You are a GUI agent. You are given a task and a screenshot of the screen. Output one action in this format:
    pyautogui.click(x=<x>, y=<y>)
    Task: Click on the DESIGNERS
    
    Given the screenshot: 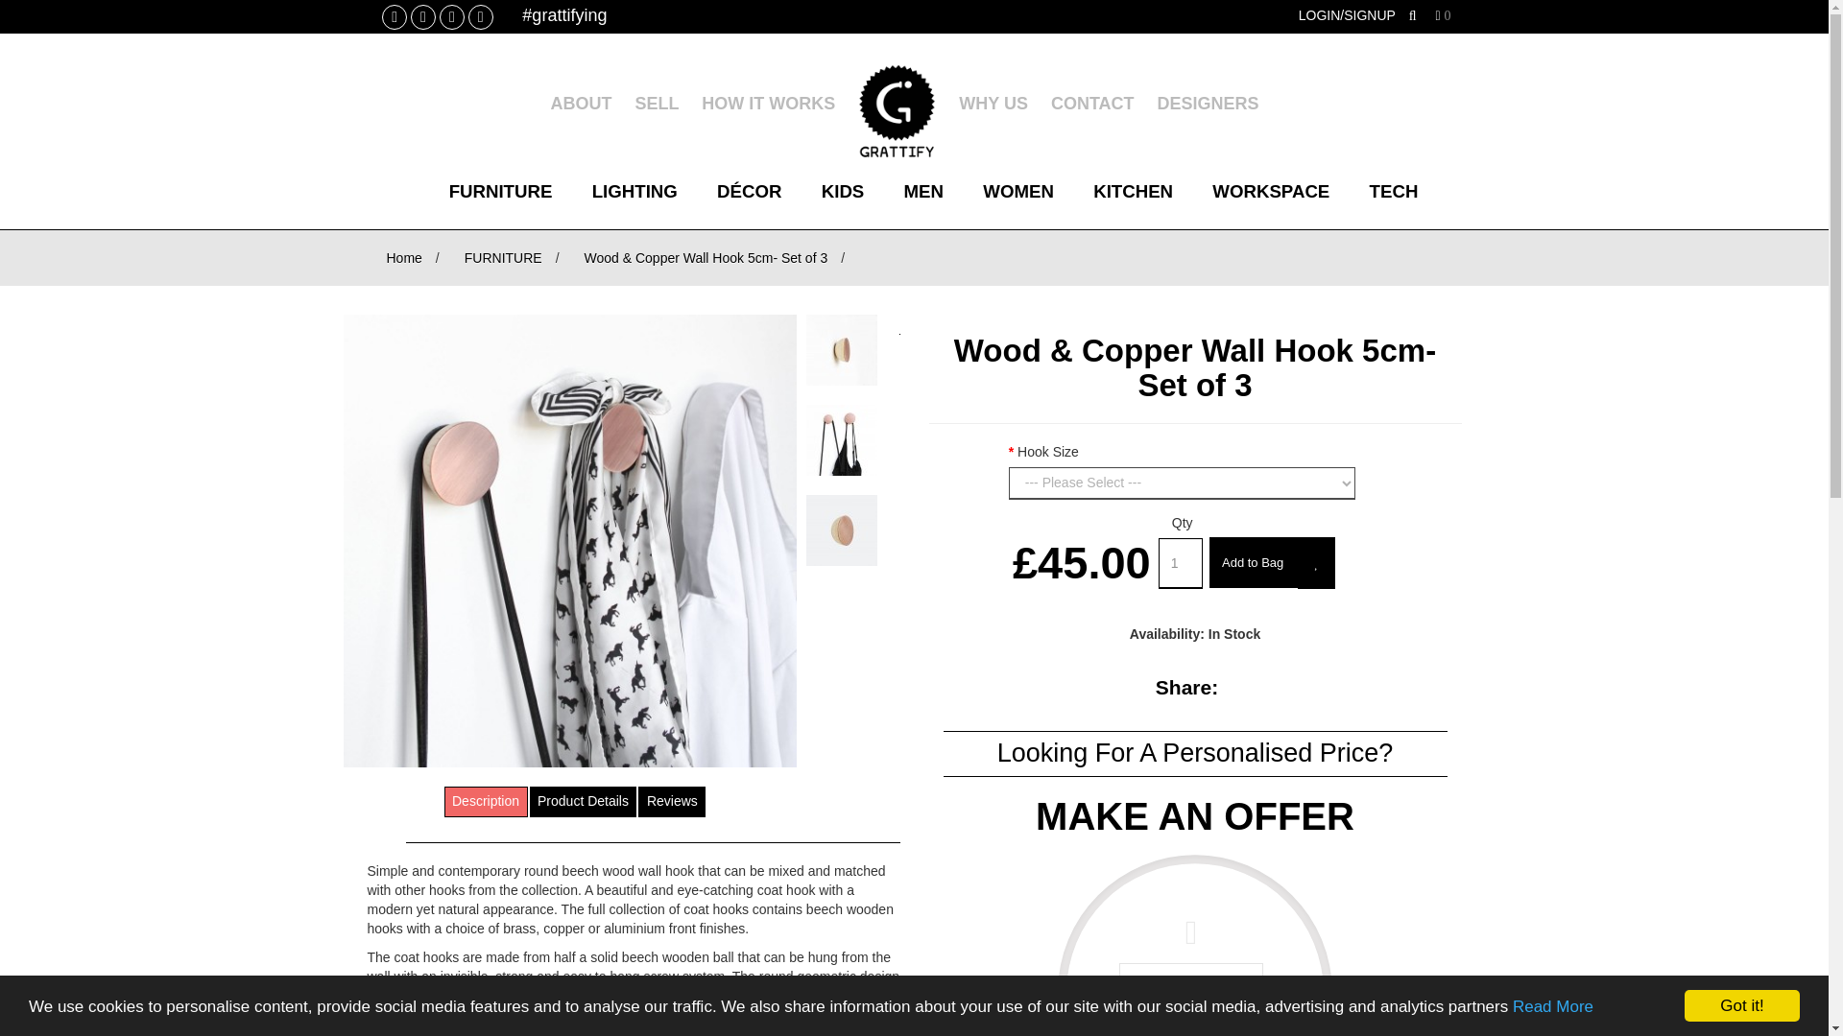 What is the action you would take?
    pyautogui.click(x=1393, y=191)
    